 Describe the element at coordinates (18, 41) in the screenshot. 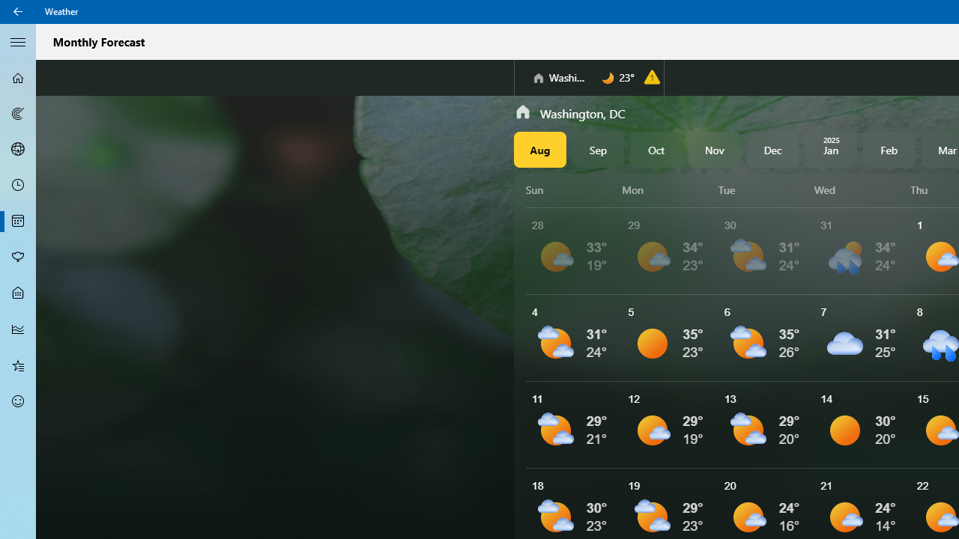

I see `Collapse Navigation` at that location.